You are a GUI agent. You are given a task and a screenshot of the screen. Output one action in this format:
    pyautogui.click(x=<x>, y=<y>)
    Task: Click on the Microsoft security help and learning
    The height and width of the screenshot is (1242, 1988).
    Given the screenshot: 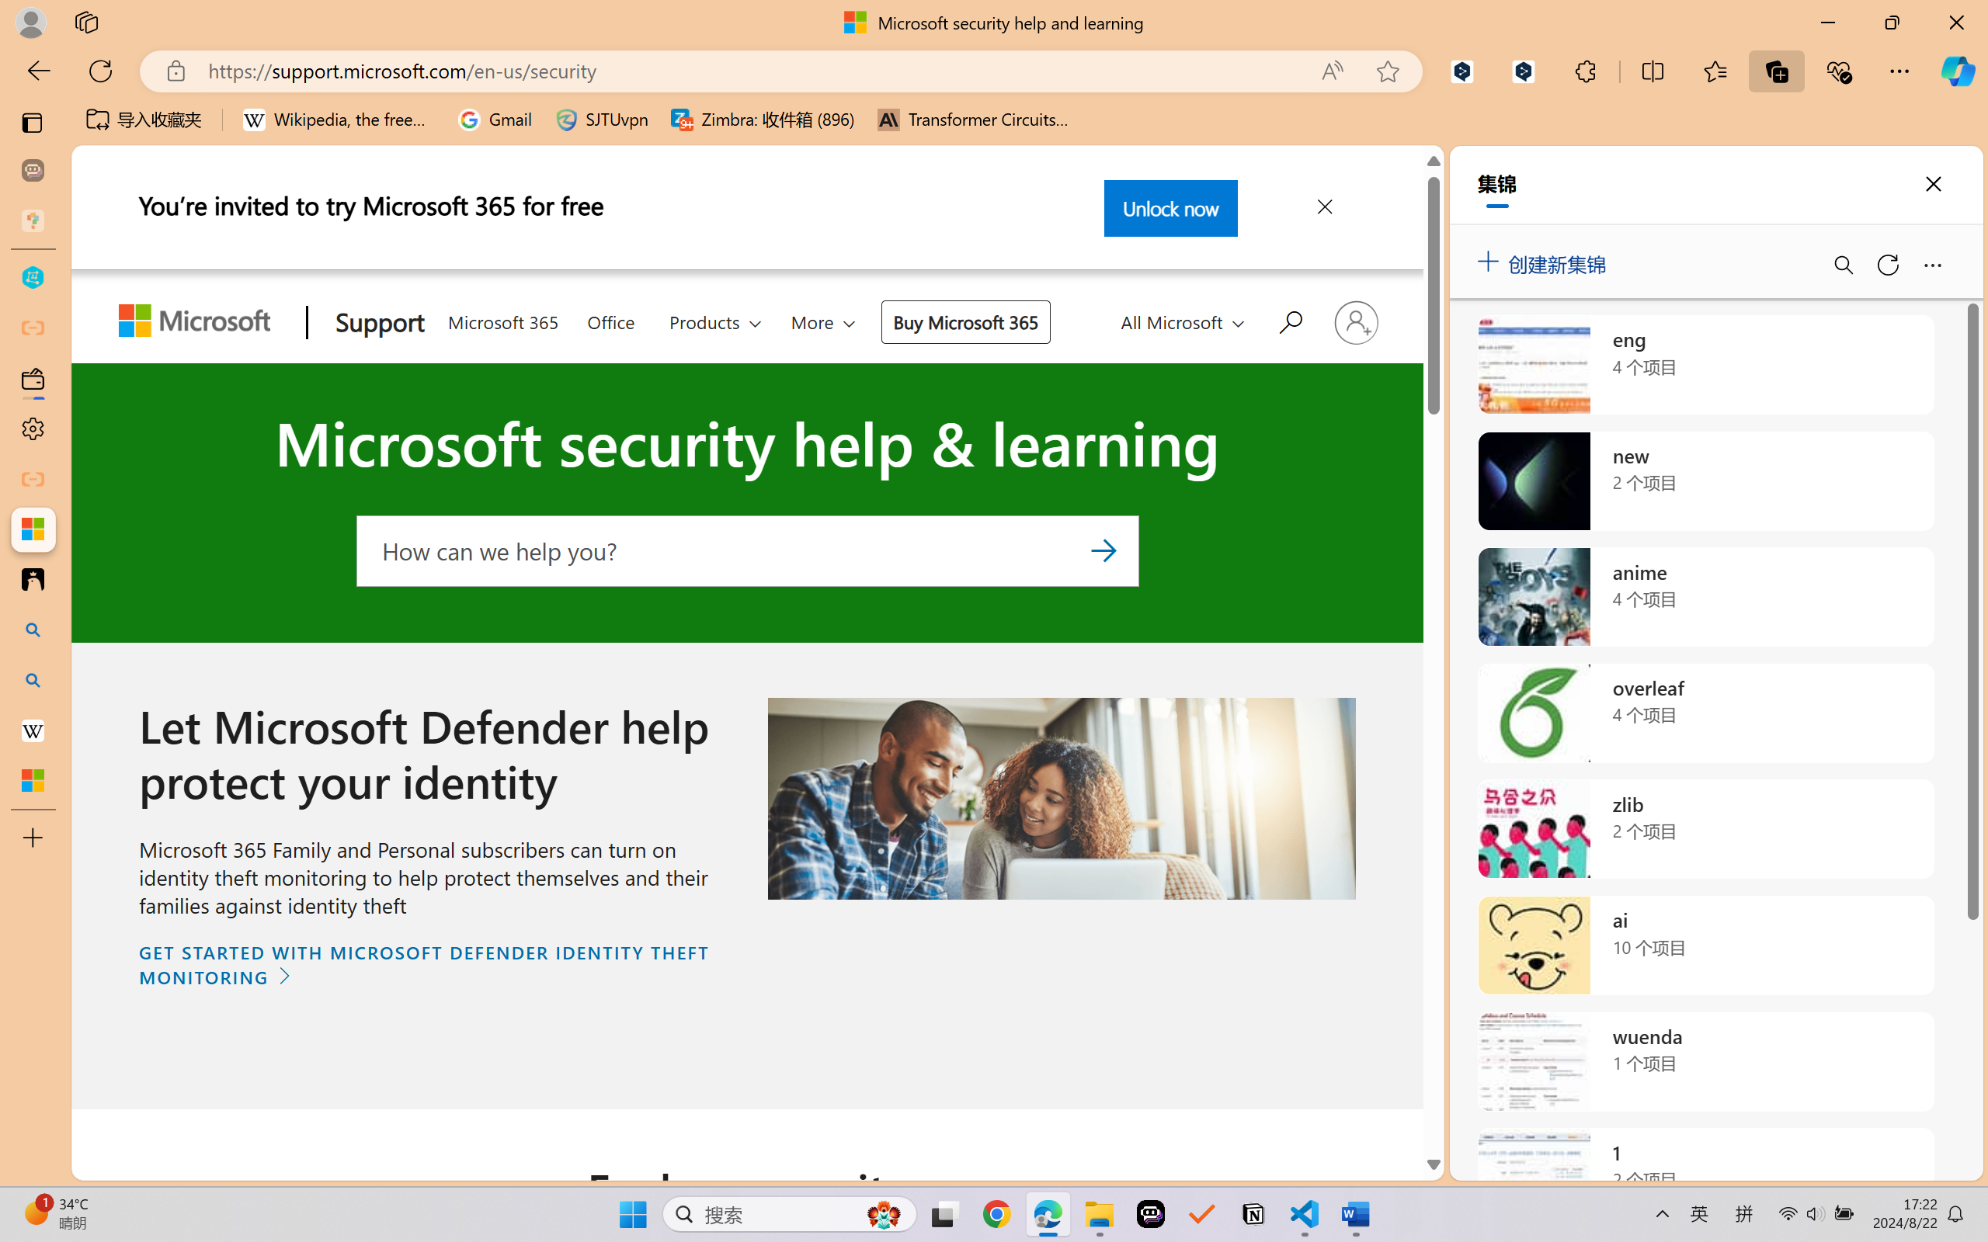 What is the action you would take?
    pyautogui.click(x=33, y=529)
    